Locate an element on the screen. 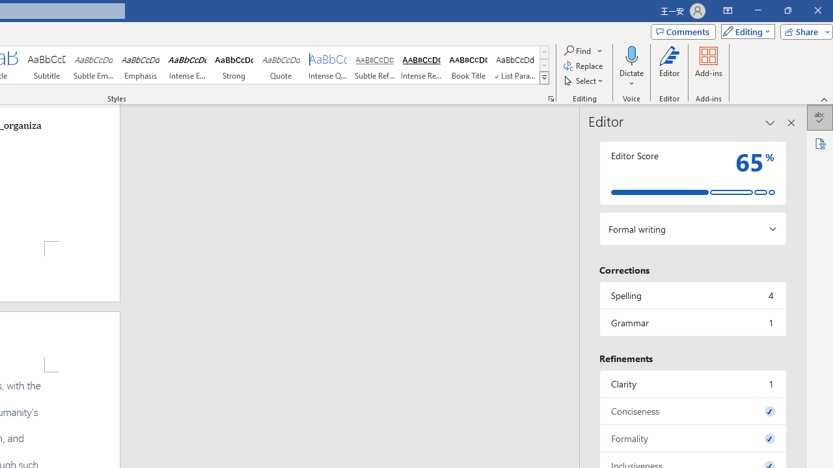  Clarity, 1 issue. Press space or enter to review items. is located at coordinates (692, 383).